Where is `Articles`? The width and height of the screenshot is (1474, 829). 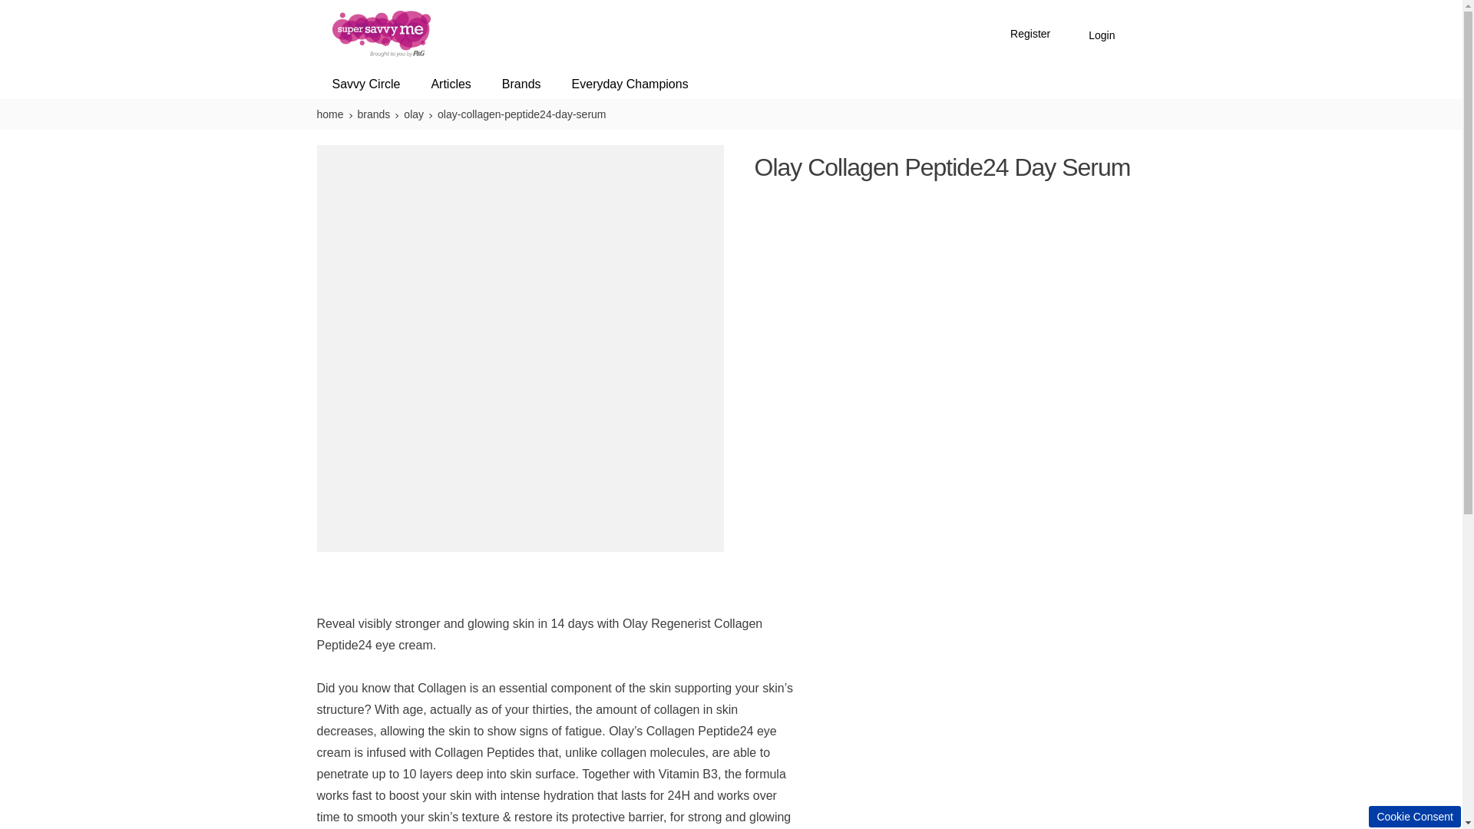 Articles is located at coordinates (451, 84).